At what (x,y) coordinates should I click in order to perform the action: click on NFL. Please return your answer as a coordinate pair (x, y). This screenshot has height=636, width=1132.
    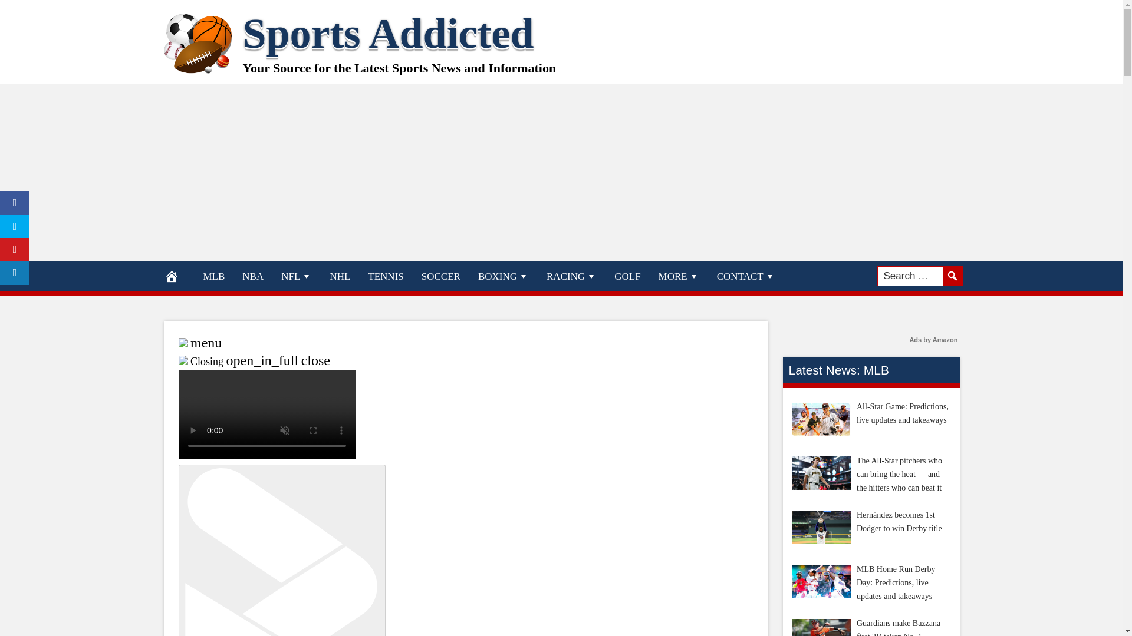
    Looking at the image, I should click on (296, 276).